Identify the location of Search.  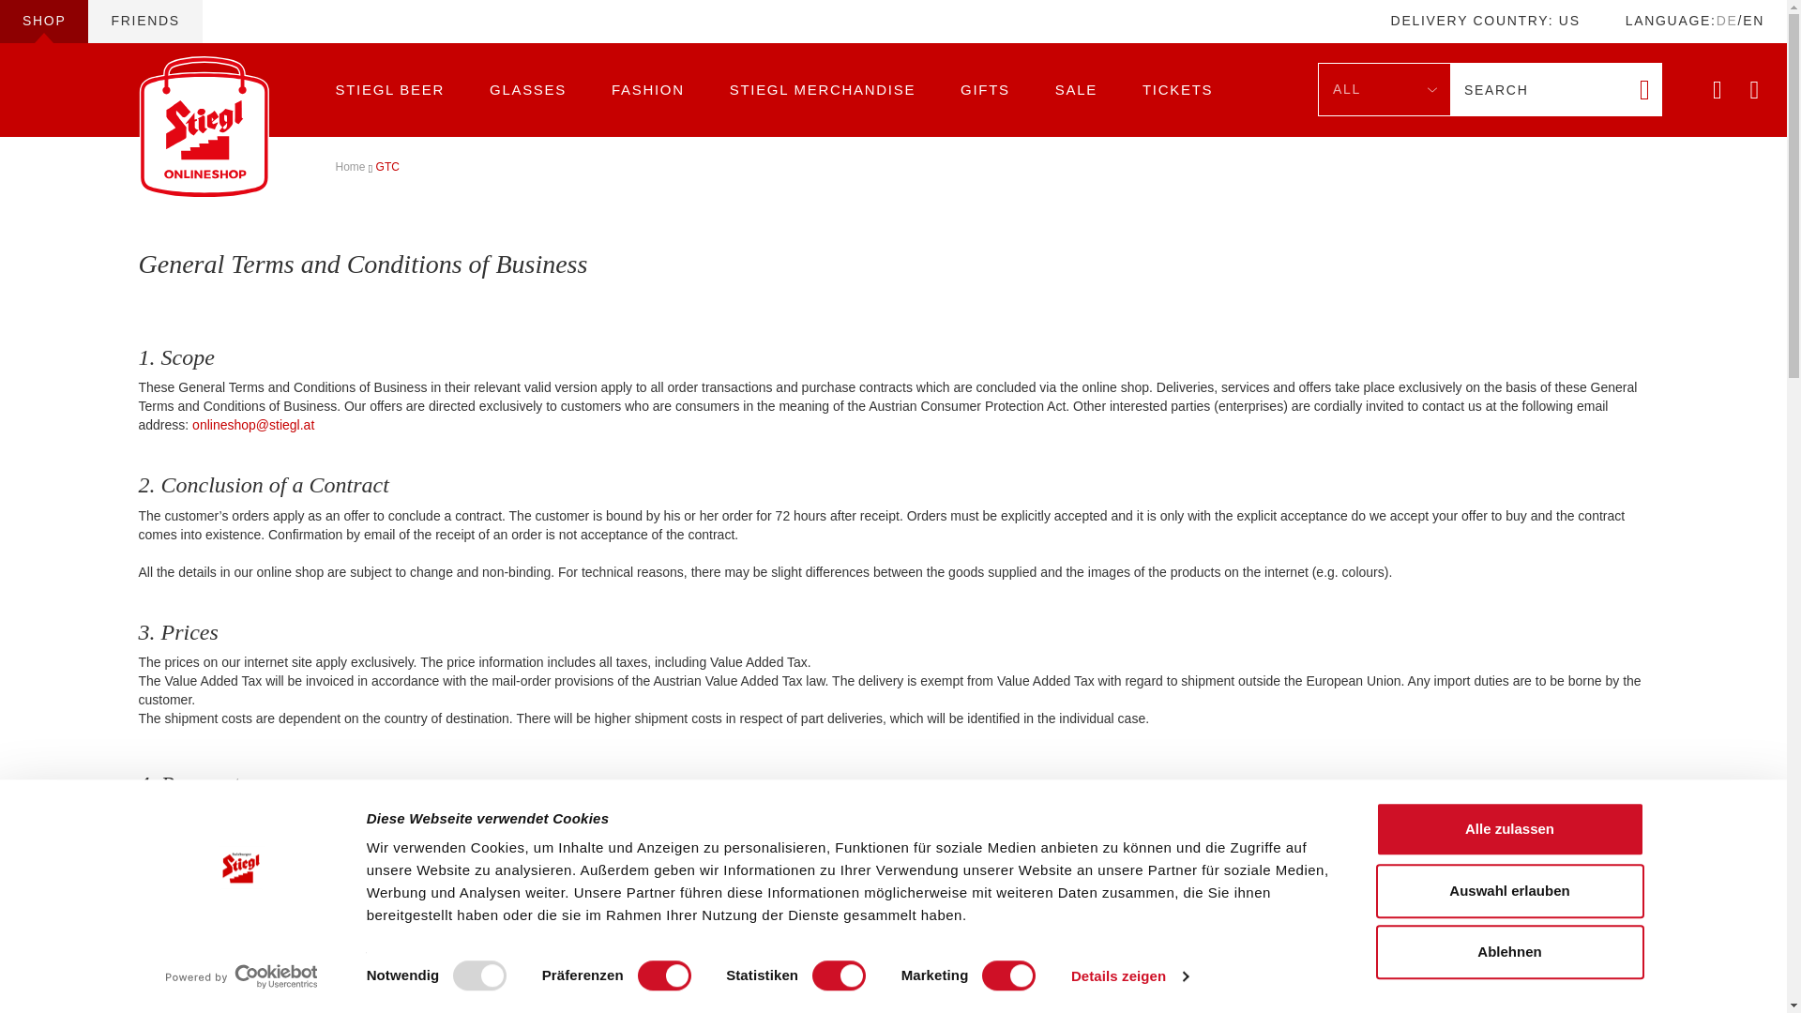
(1538, 90).